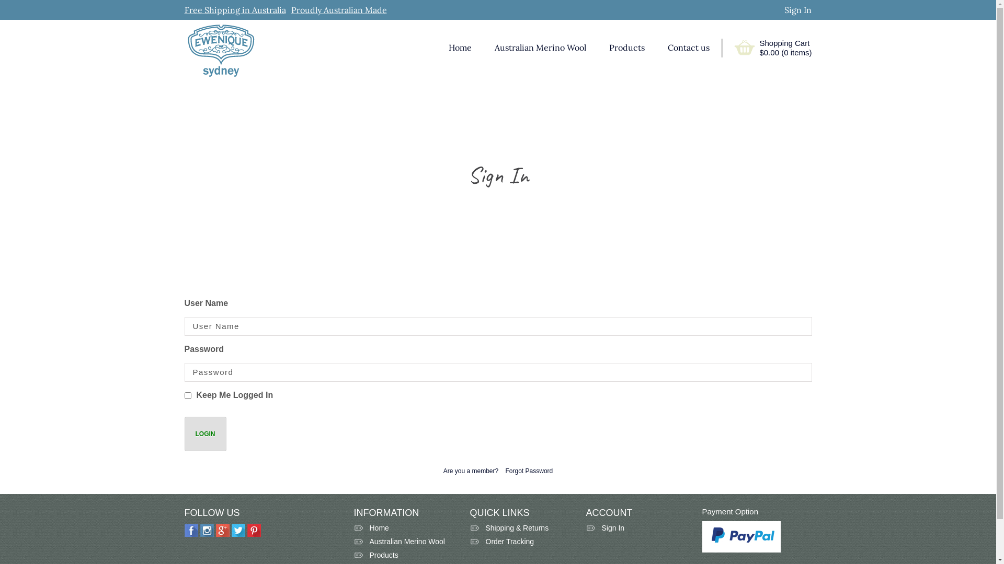 Image resolution: width=1004 pixels, height=564 pixels. What do you see at coordinates (205, 434) in the screenshot?
I see `Login` at bounding box center [205, 434].